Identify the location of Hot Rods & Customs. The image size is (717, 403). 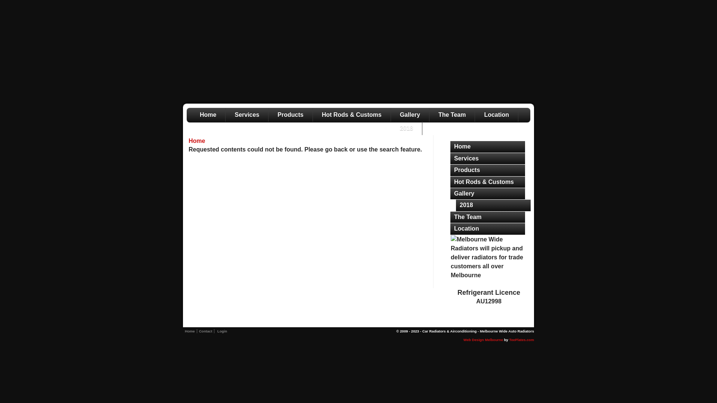
(352, 115).